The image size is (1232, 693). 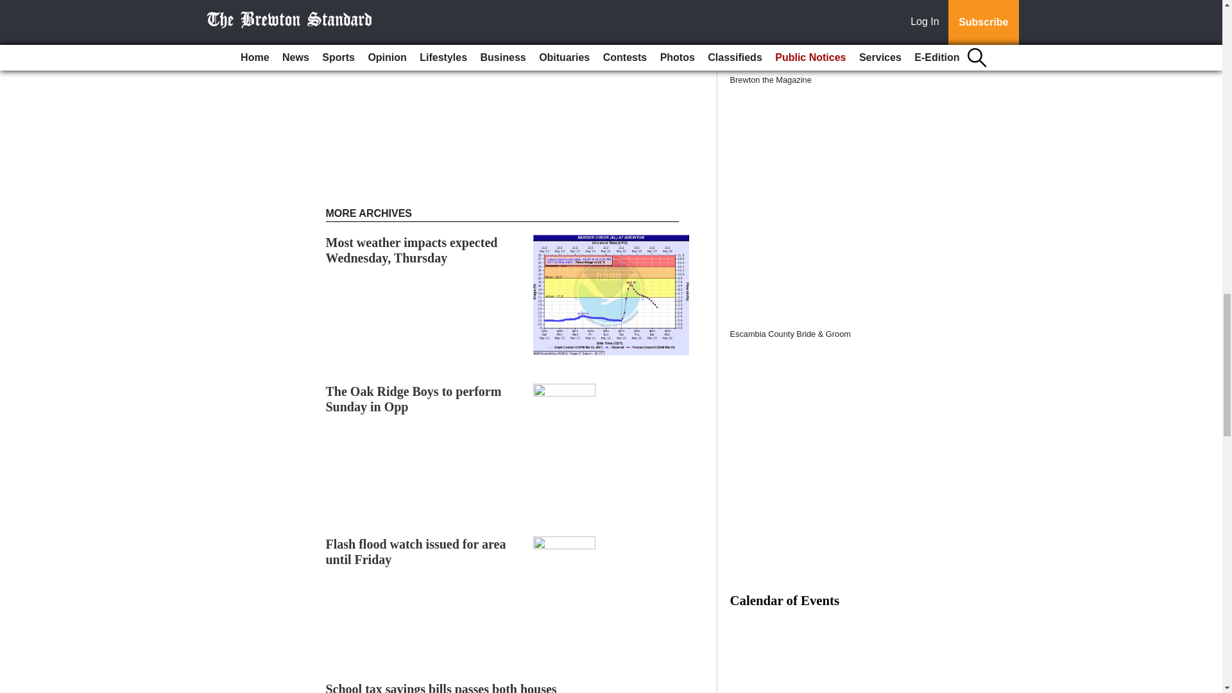 I want to click on School tax savings bills passes both houses, so click(x=441, y=687).